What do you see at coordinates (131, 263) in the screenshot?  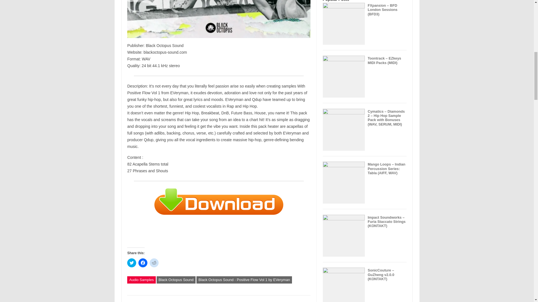 I see `Click to share on Twitter` at bounding box center [131, 263].